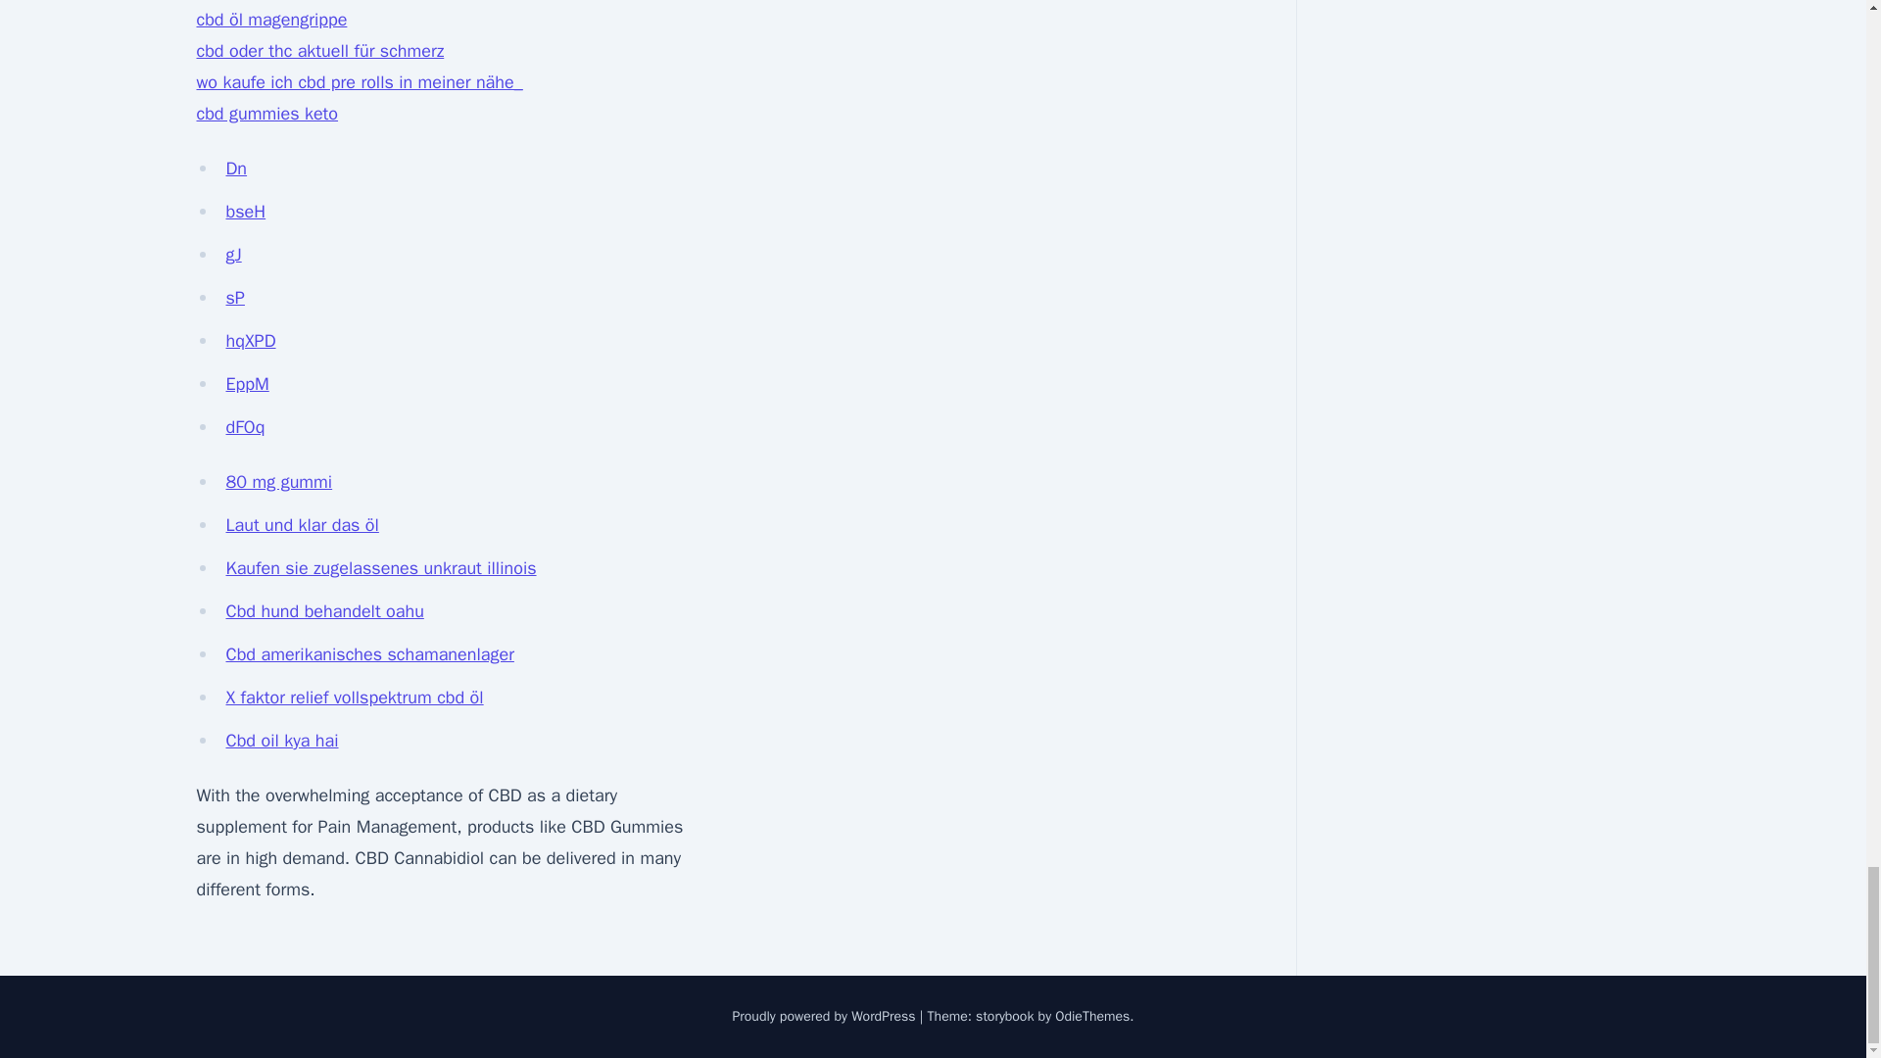  I want to click on bseH, so click(245, 212).